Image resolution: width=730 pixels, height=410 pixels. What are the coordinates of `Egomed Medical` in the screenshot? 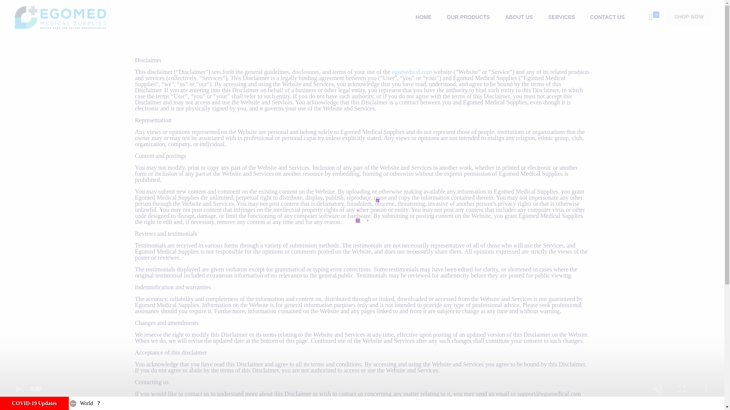 It's located at (60, 17).